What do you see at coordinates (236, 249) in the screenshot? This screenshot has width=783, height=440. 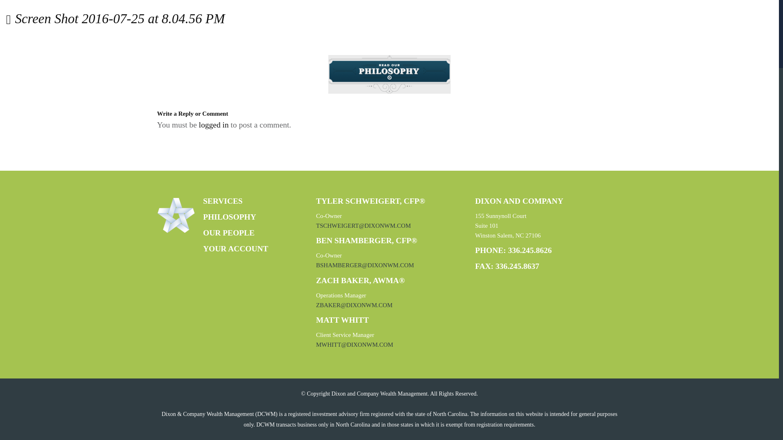 I see `YOUR ACCOUNT` at bounding box center [236, 249].